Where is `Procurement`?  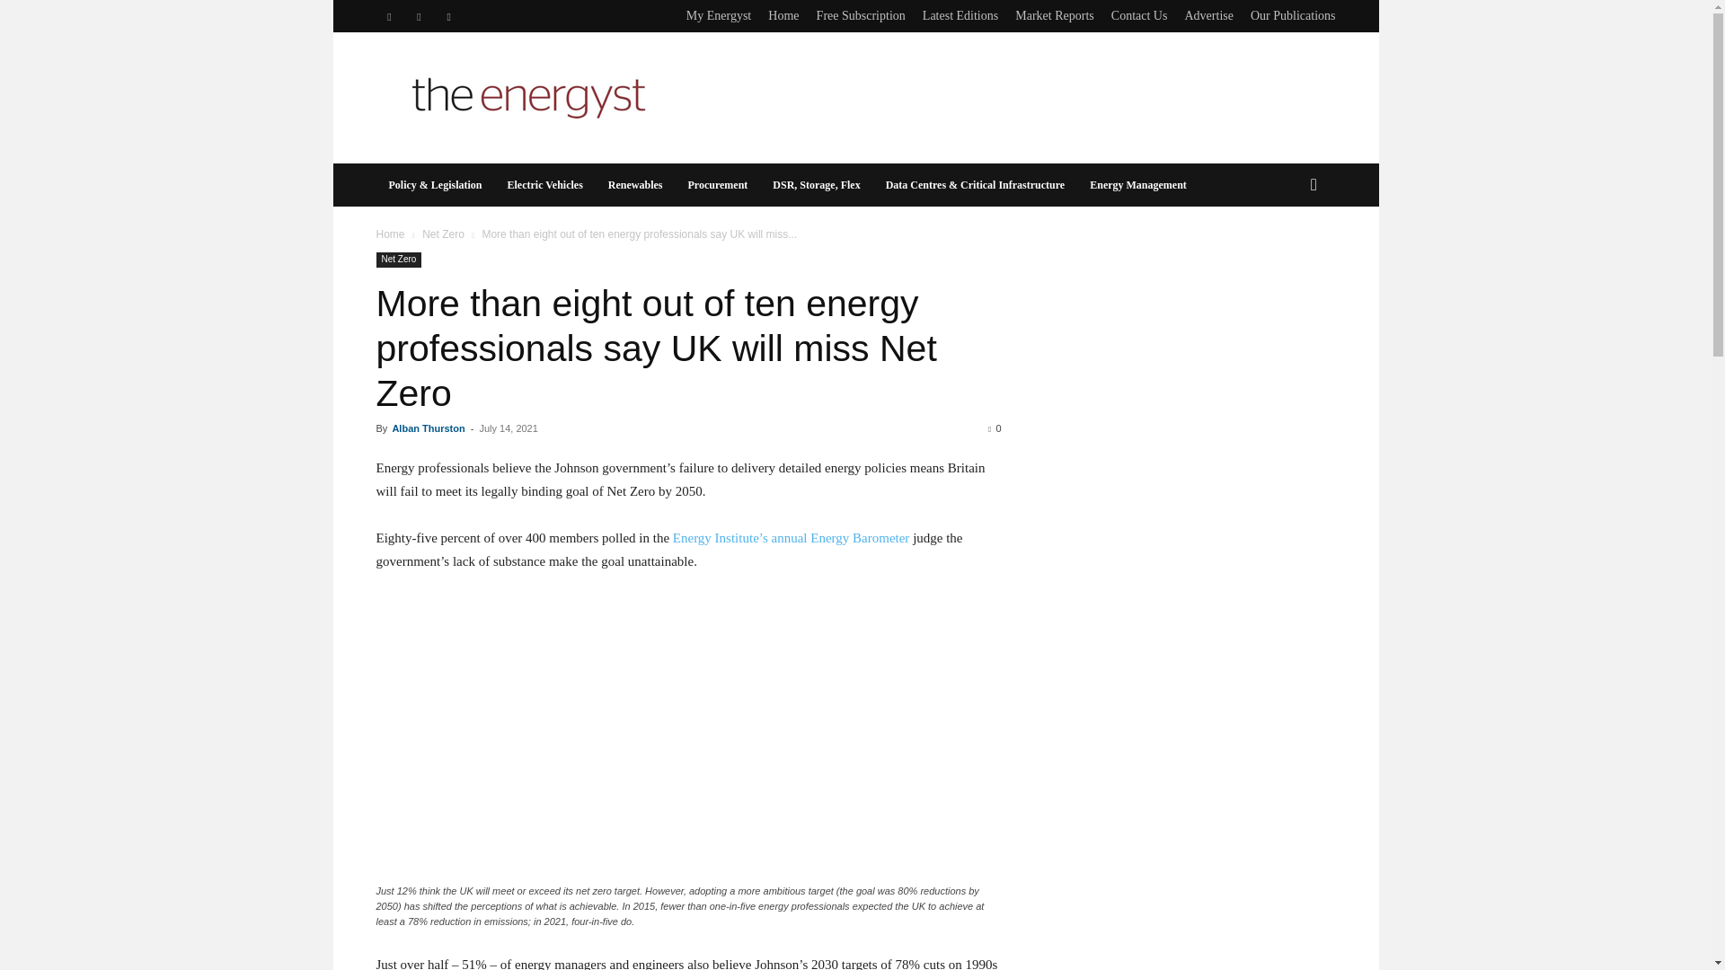
Procurement is located at coordinates (717, 185).